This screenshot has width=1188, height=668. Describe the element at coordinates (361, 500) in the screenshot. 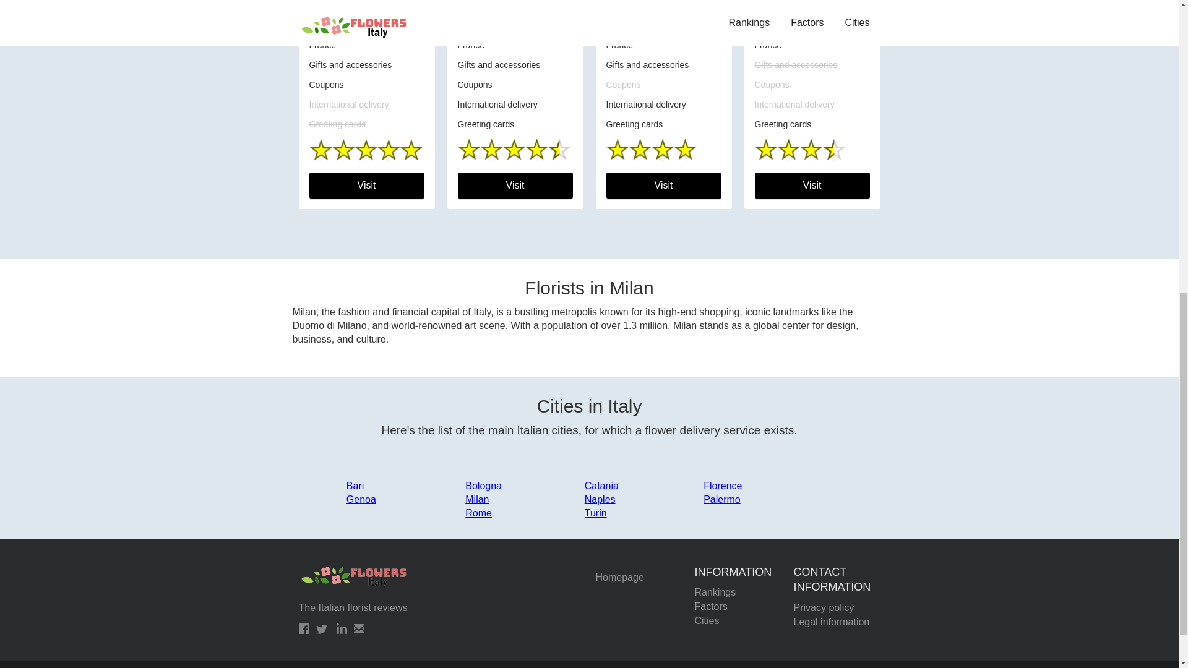

I see `Genoa` at that location.